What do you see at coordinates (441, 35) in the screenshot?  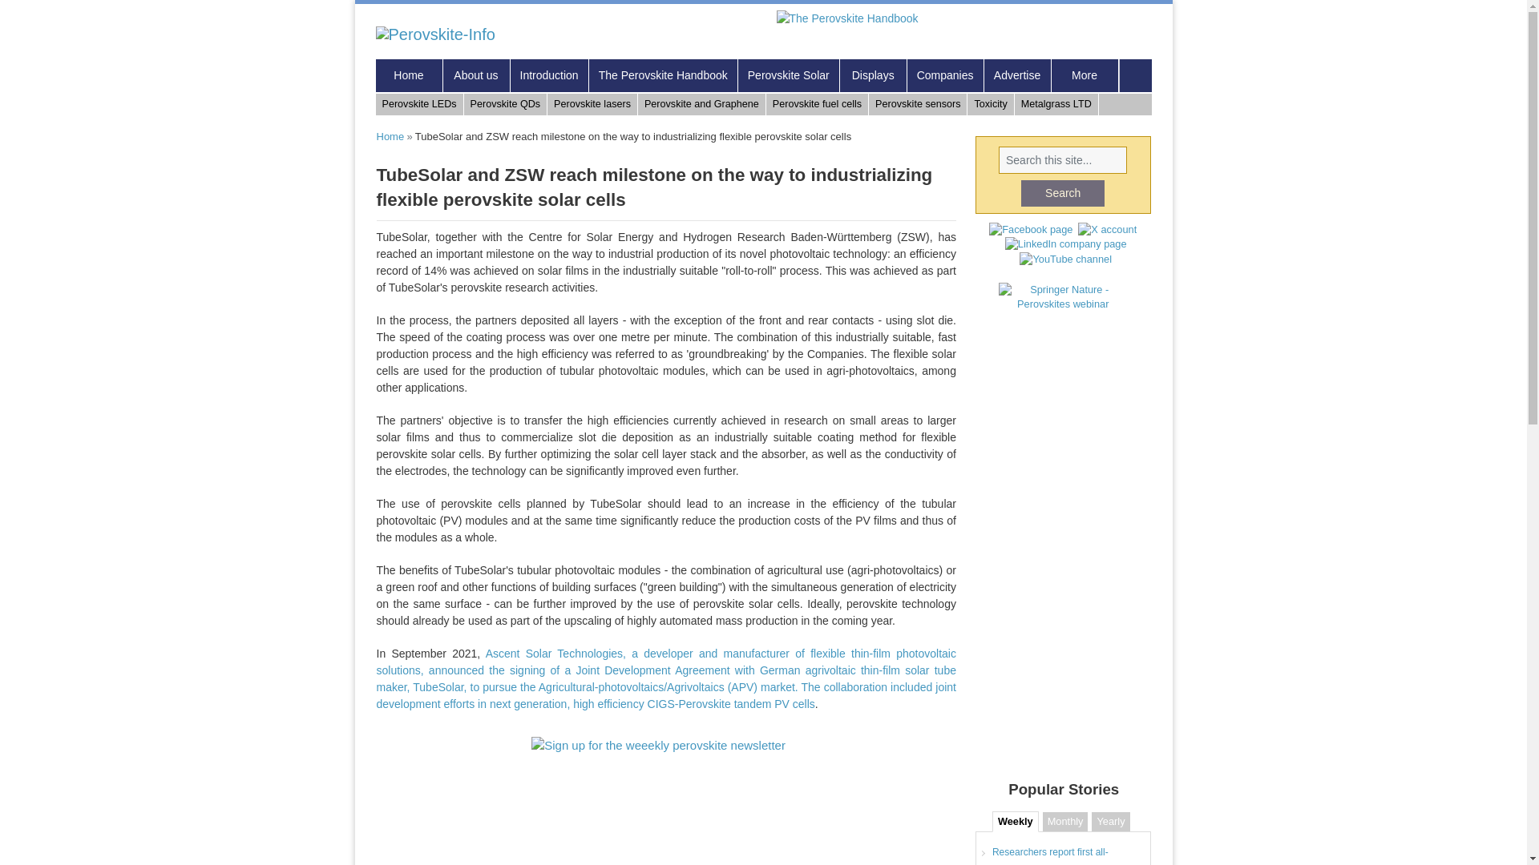 I see `Home` at bounding box center [441, 35].